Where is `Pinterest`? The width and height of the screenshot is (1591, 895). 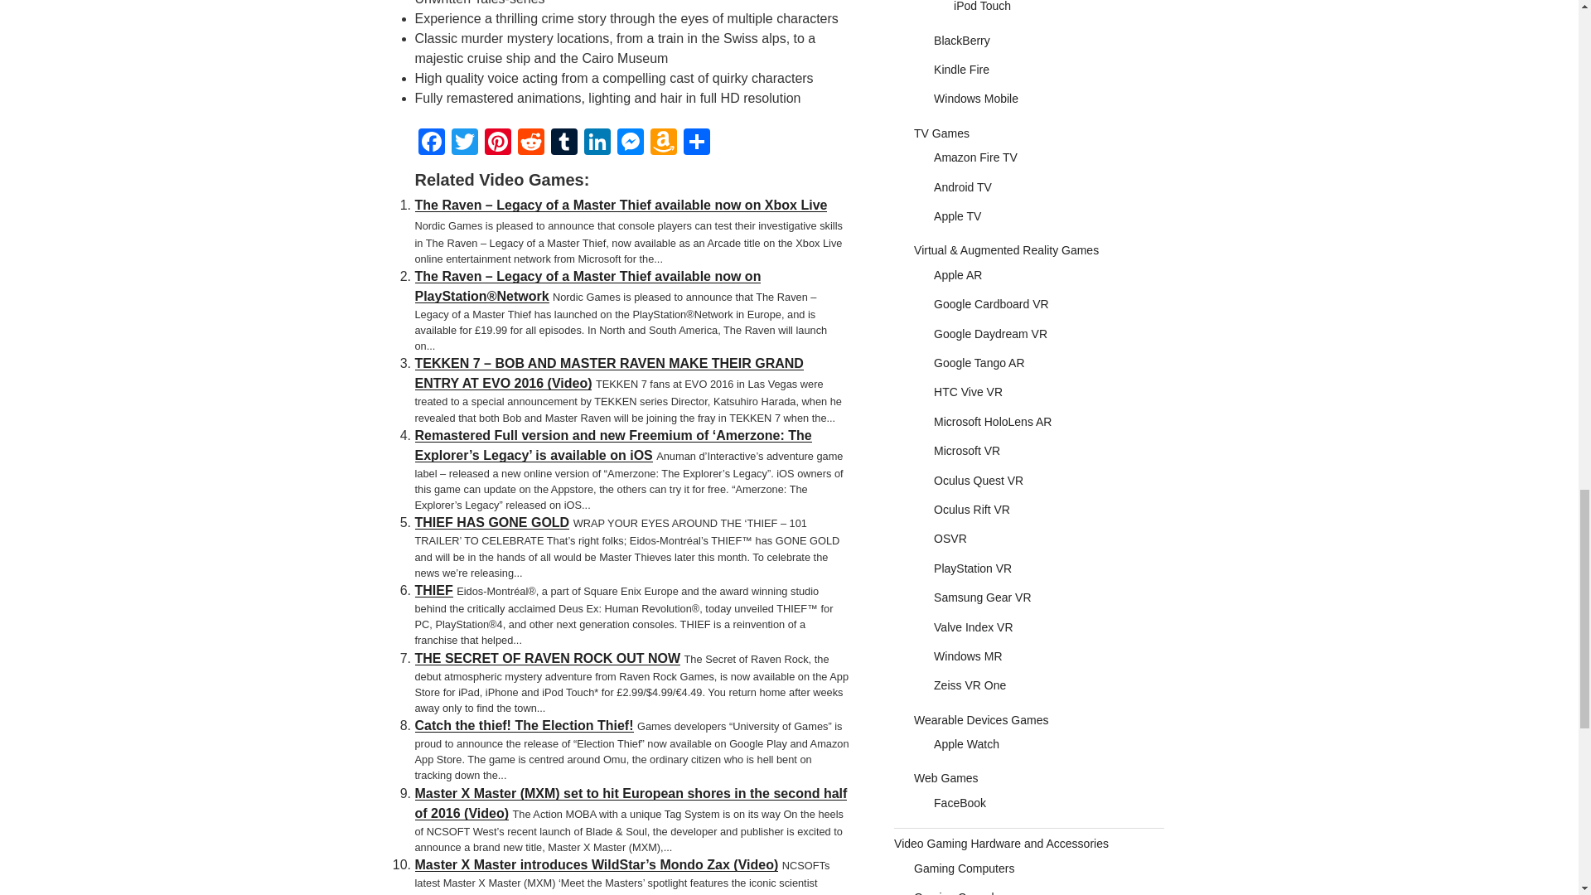
Pinterest is located at coordinates (497, 141).